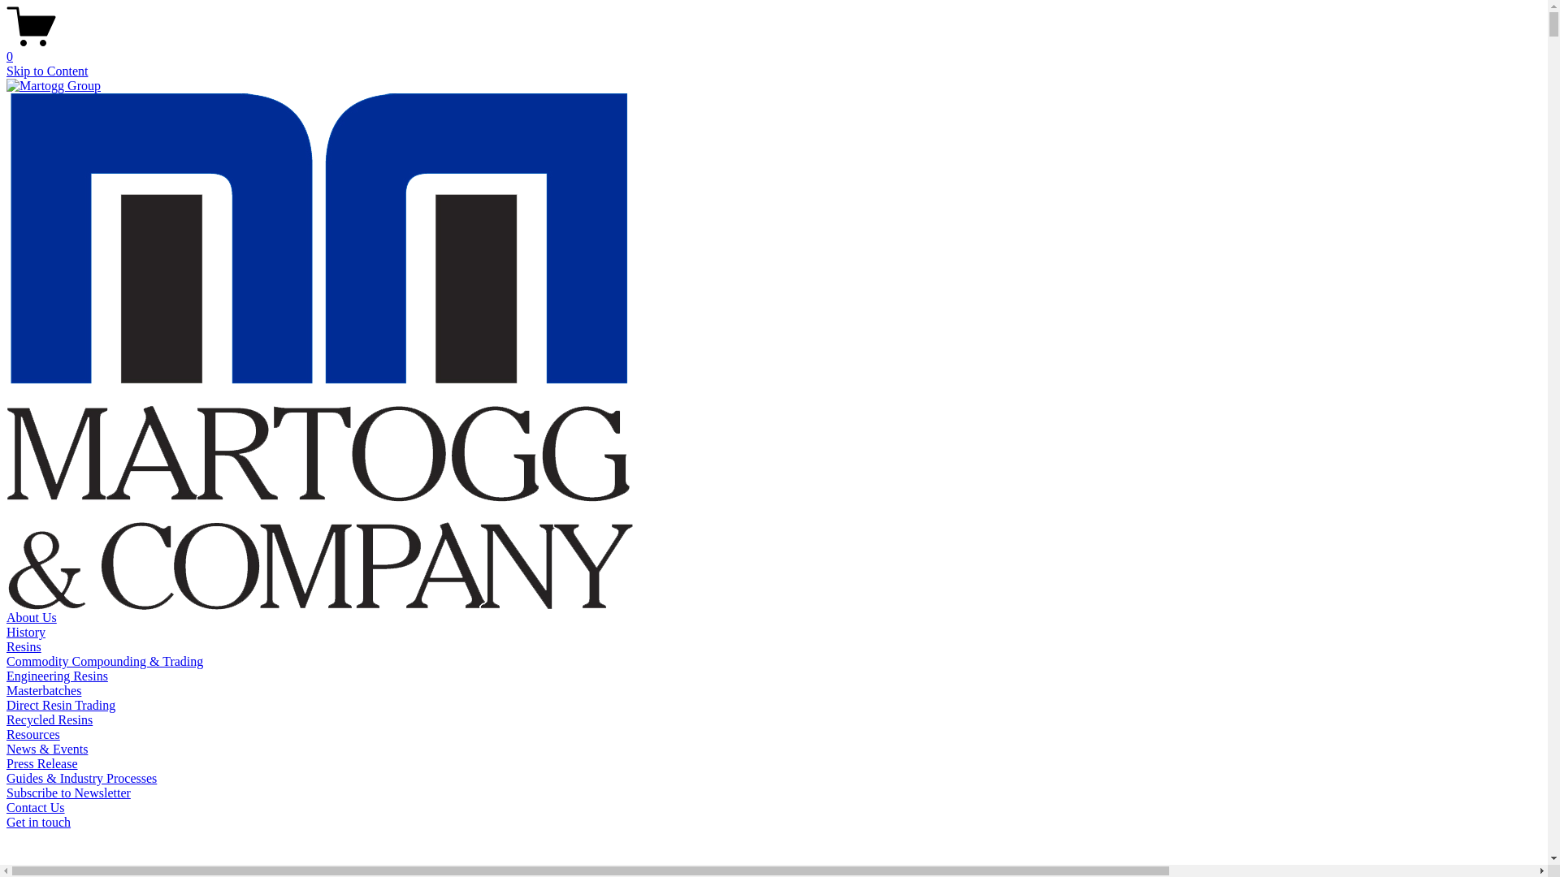  Describe the element at coordinates (57, 676) in the screenshot. I see `Engineering Resins` at that location.